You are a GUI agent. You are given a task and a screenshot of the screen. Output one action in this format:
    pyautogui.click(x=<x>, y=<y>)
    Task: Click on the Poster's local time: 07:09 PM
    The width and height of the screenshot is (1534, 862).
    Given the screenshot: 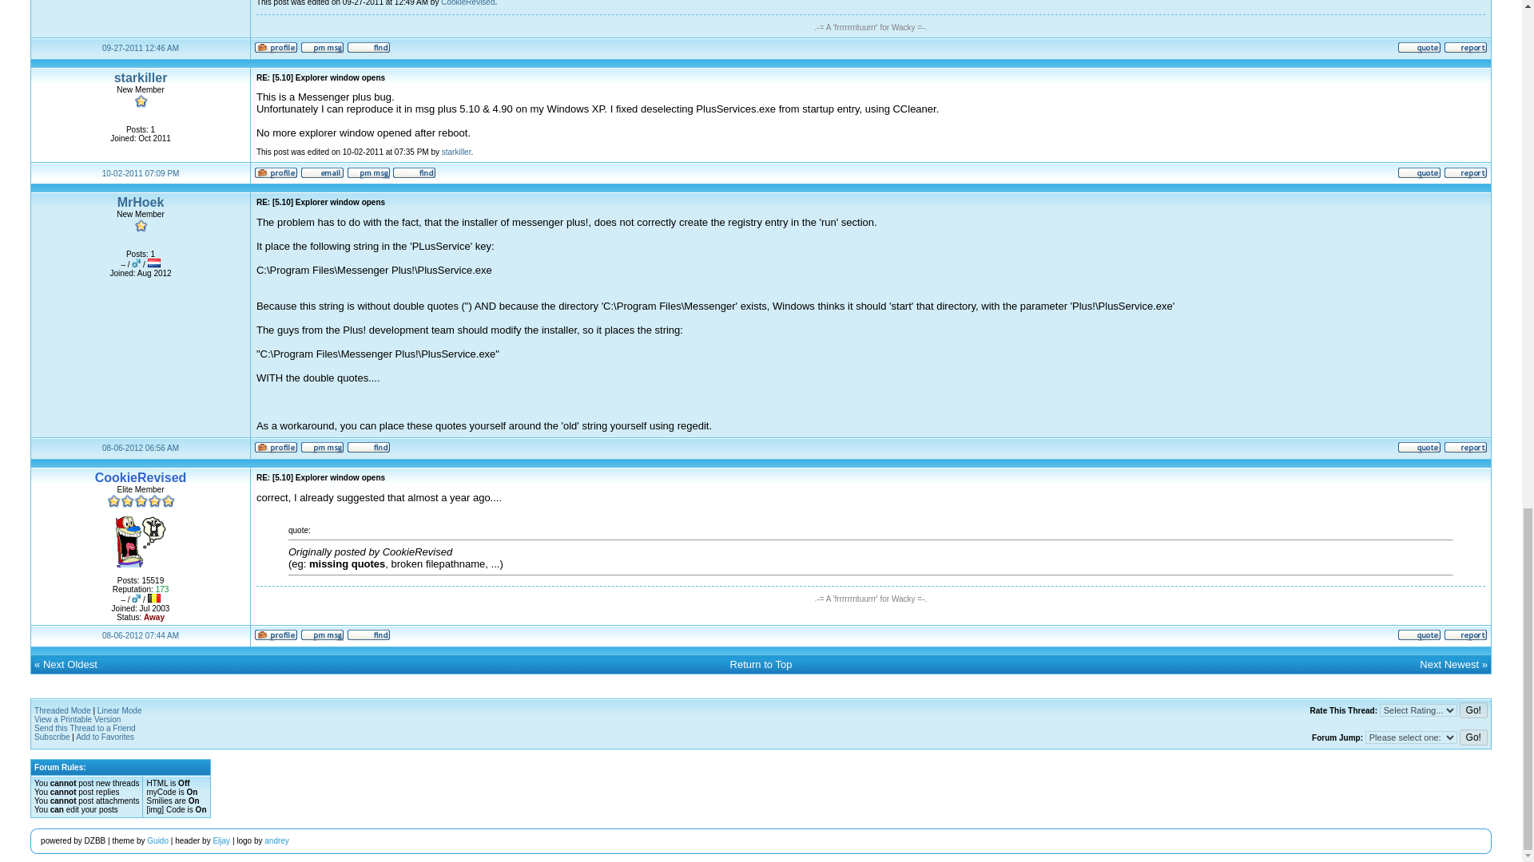 What is the action you would take?
    pyautogui.click(x=141, y=172)
    